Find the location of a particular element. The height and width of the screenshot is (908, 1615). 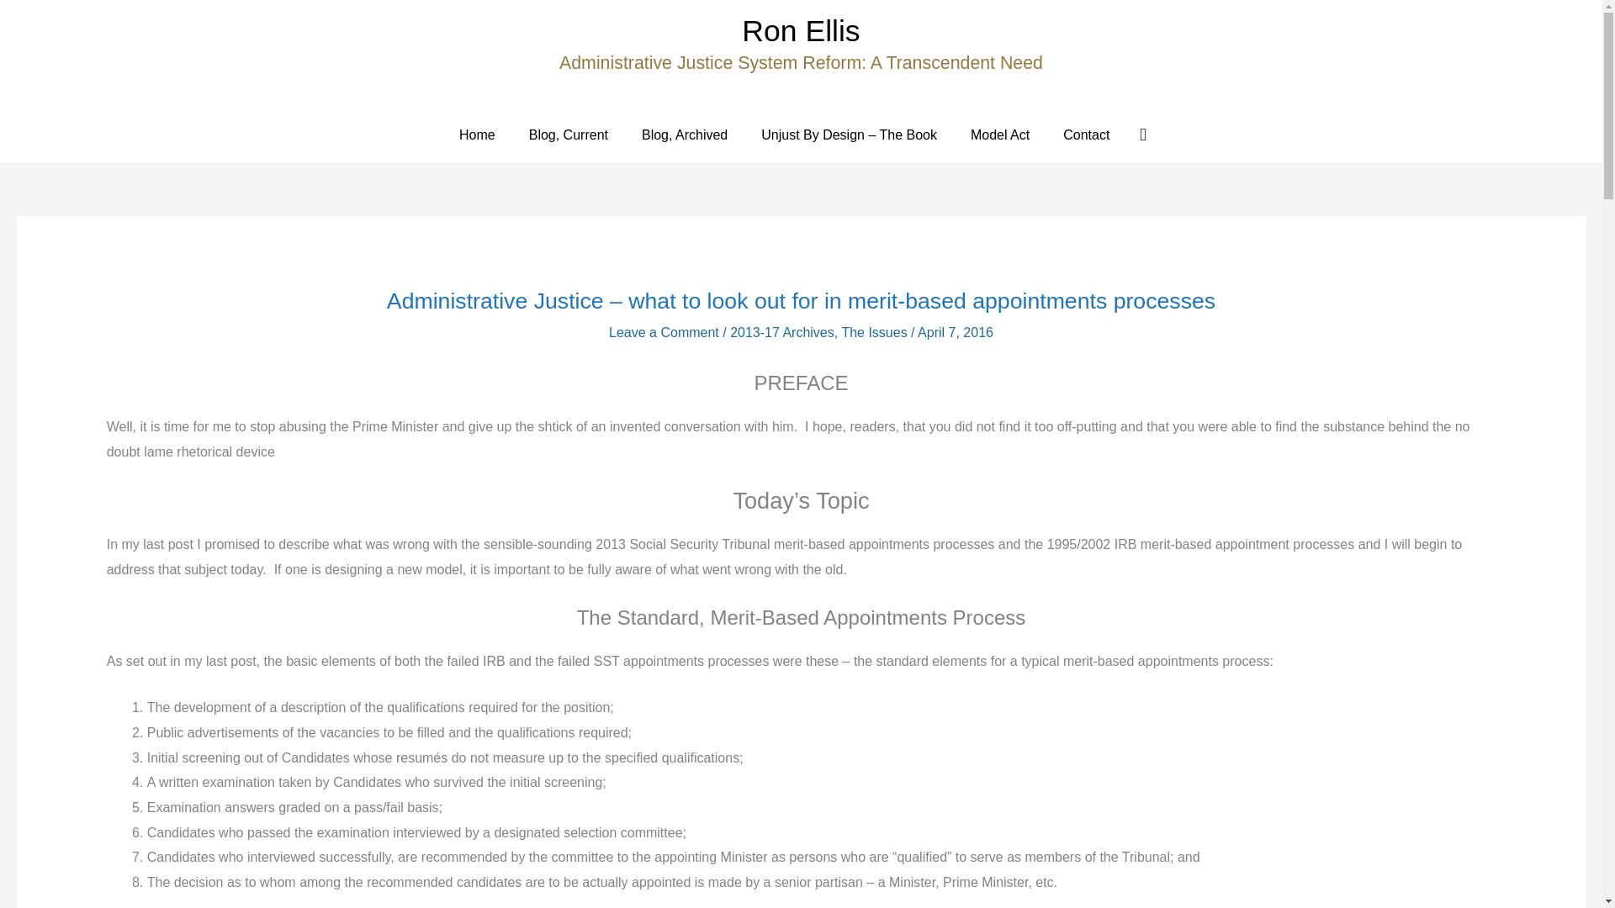

The Issues is located at coordinates (873, 331).